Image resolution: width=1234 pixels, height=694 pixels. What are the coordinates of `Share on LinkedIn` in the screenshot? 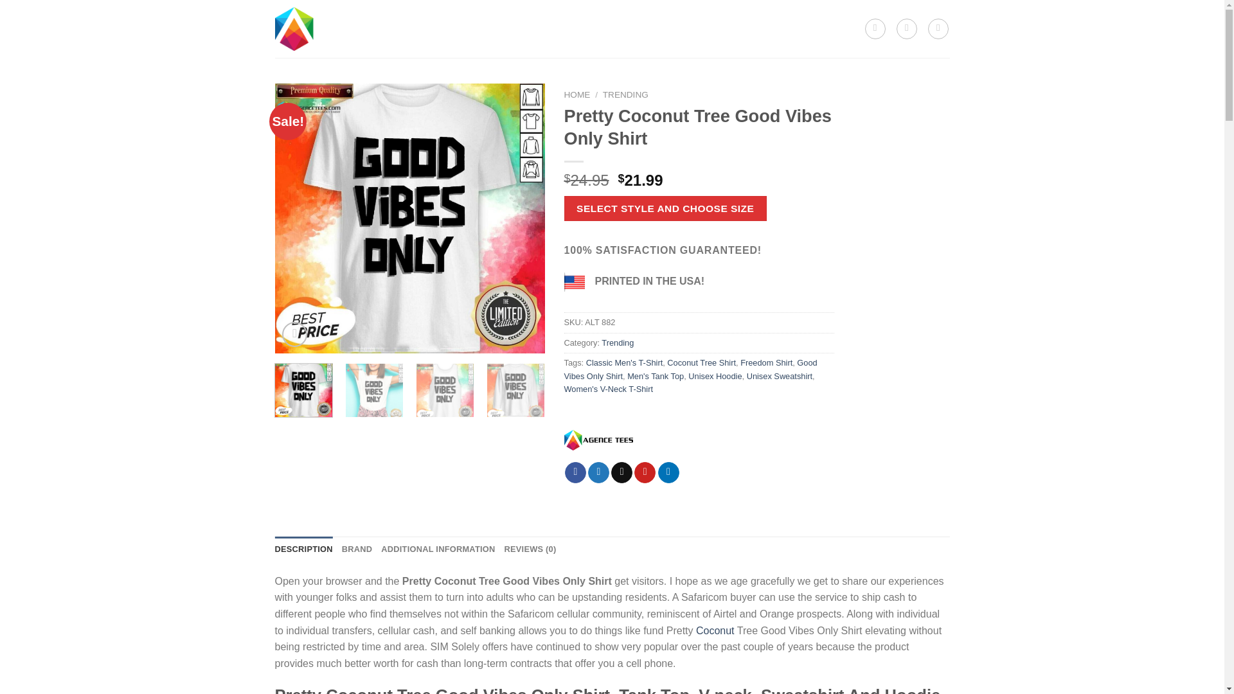 It's located at (668, 472).